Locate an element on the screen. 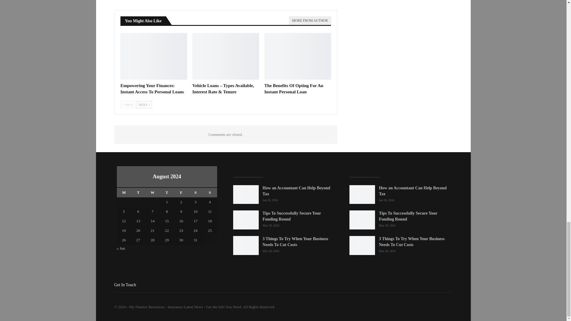  Next is located at coordinates (144, 105).